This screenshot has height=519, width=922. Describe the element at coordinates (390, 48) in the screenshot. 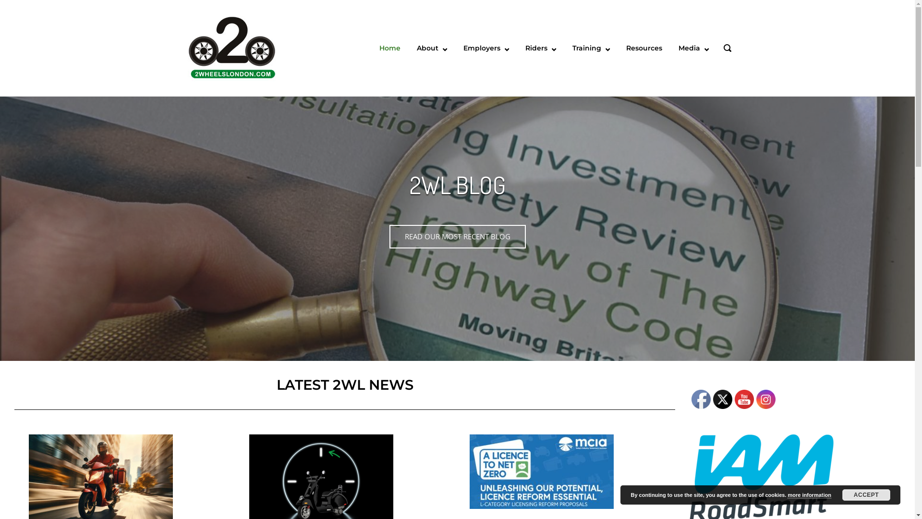

I see `Home` at that location.